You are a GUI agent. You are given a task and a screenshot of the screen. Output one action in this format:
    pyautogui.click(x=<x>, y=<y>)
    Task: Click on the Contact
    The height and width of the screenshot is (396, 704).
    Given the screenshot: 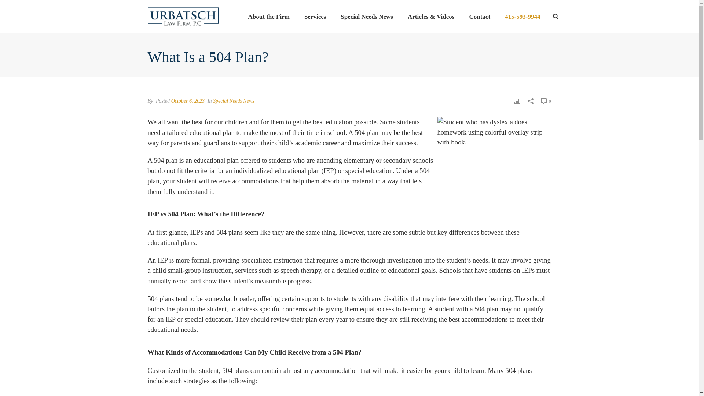 What is the action you would take?
    pyautogui.click(x=480, y=17)
    